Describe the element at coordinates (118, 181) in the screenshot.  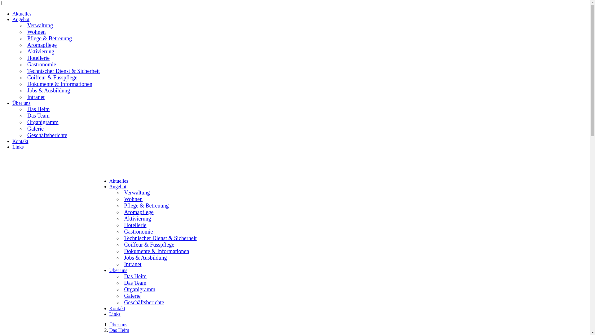
I see `Aktuelles` at that location.